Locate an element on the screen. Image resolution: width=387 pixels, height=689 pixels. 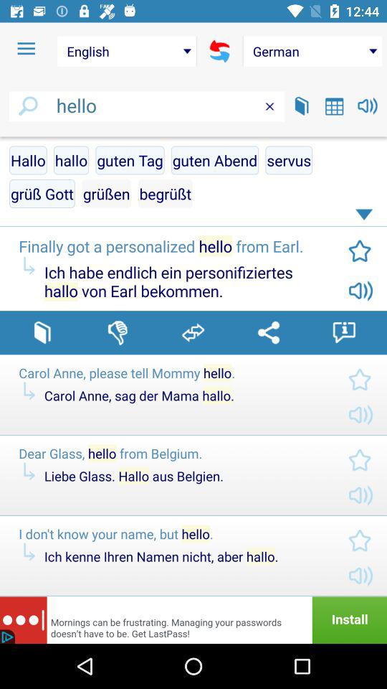
refresh the screen option is located at coordinates (219, 51).